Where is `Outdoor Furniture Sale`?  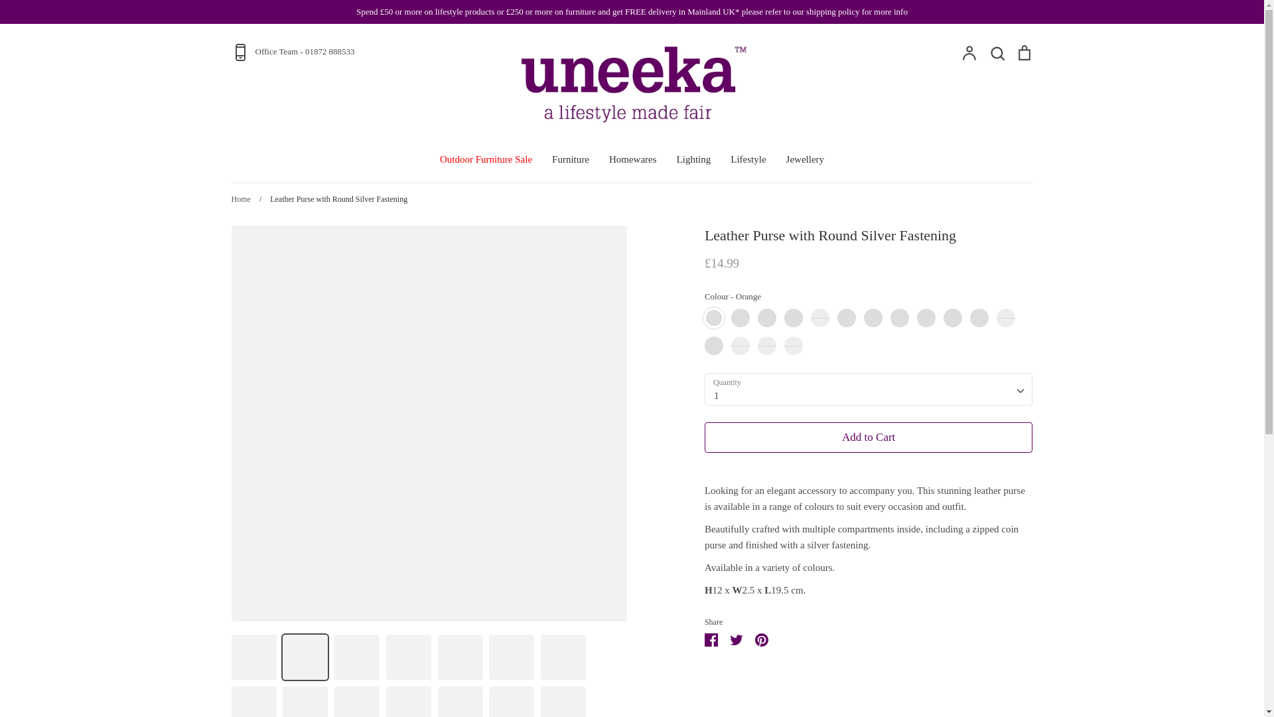 Outdoor Furniture Sale is located at coordinates (486, 159).